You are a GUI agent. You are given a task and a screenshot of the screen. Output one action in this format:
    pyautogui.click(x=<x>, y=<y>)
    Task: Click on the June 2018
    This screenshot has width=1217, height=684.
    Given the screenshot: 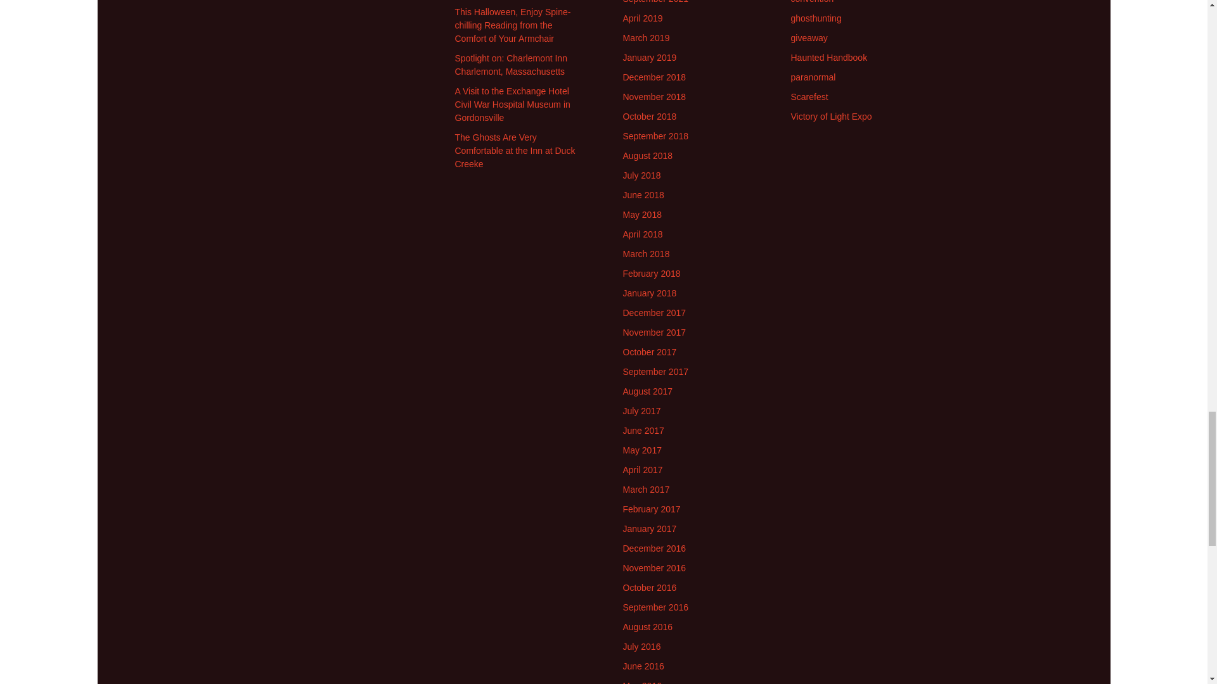 What is the action you would take?
    pyautogui.click(x=643, y=195)
    